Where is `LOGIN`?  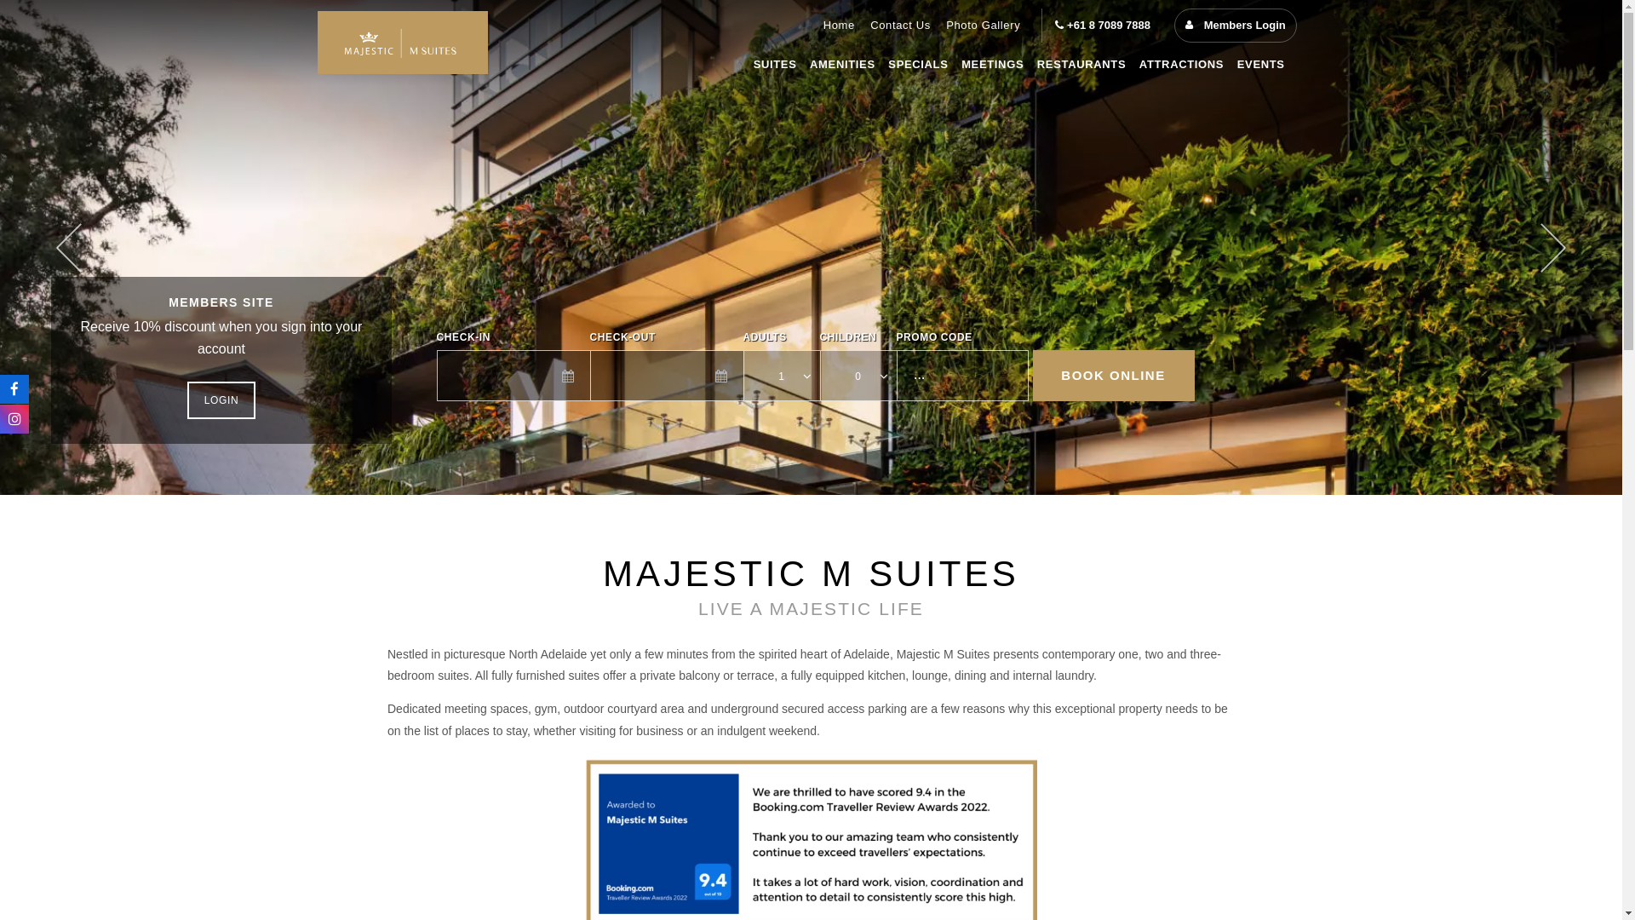
LOGIN is located at coordinates (221, 400).